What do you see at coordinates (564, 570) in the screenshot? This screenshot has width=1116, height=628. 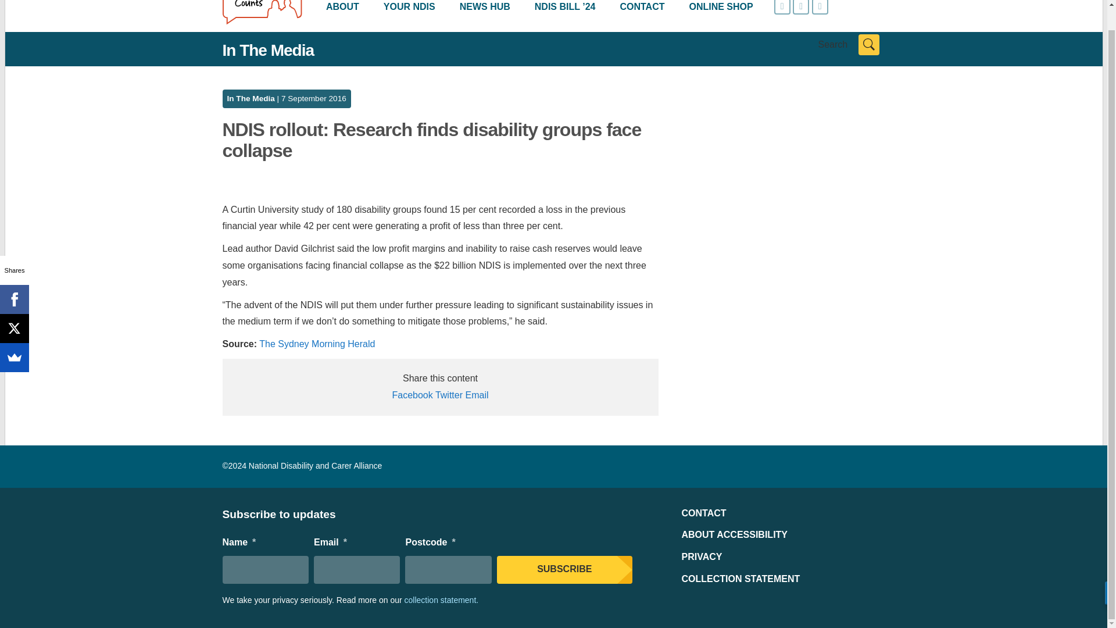 I see `Subscribe` at bounding box center [564, 570].